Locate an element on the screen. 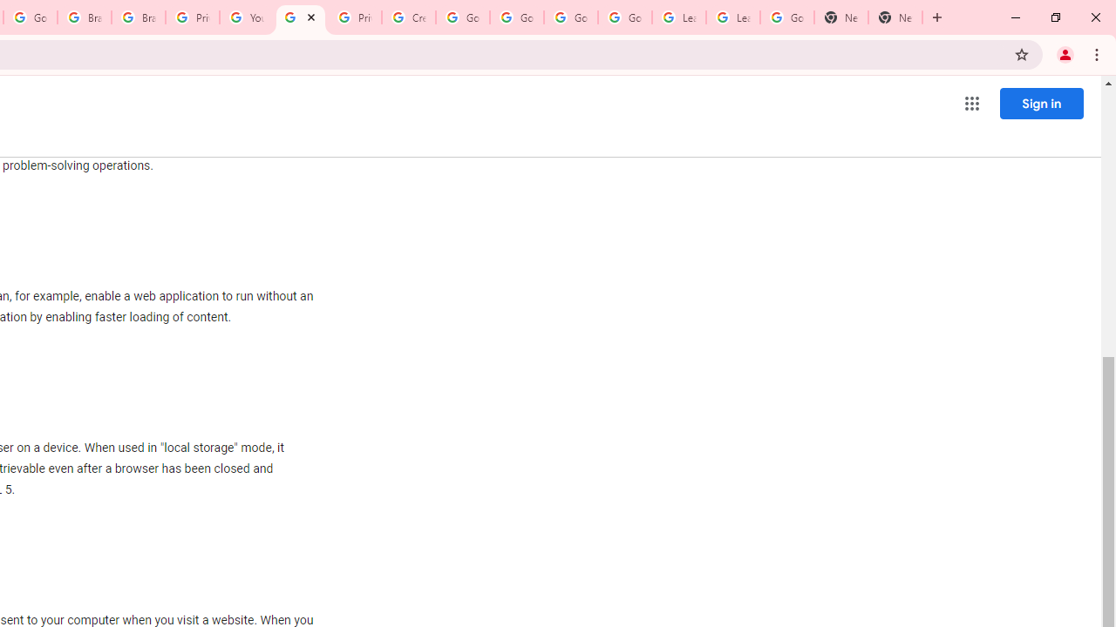  New Tab is located at coordinates (840, 17).